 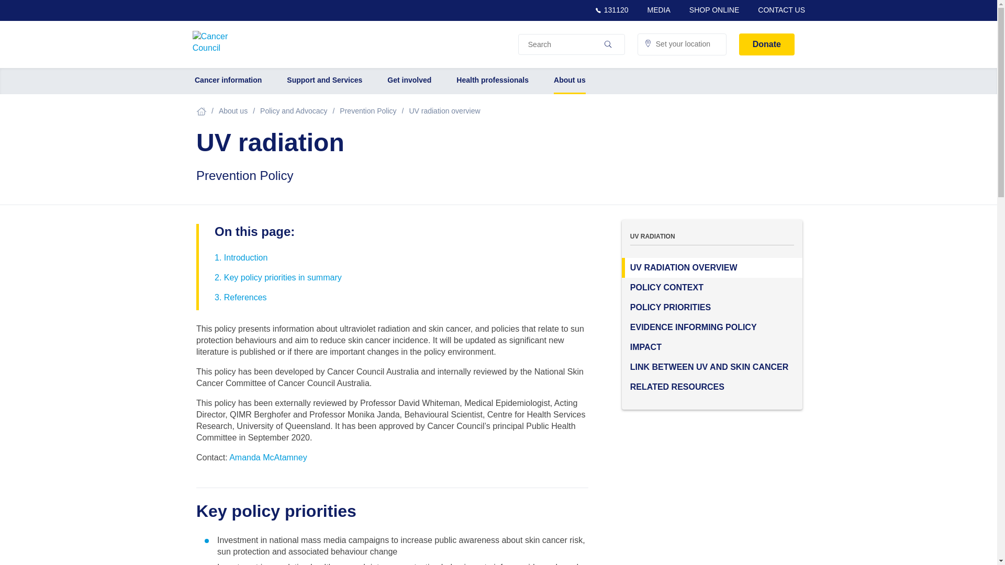 I want to click on MEDIA, so click(x=658, y=10).